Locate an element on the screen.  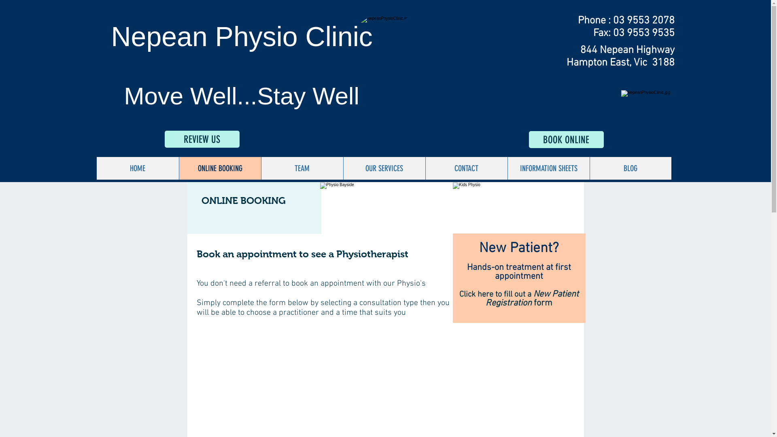
Move Well...Stay Well is located at coordinates (241, 96).